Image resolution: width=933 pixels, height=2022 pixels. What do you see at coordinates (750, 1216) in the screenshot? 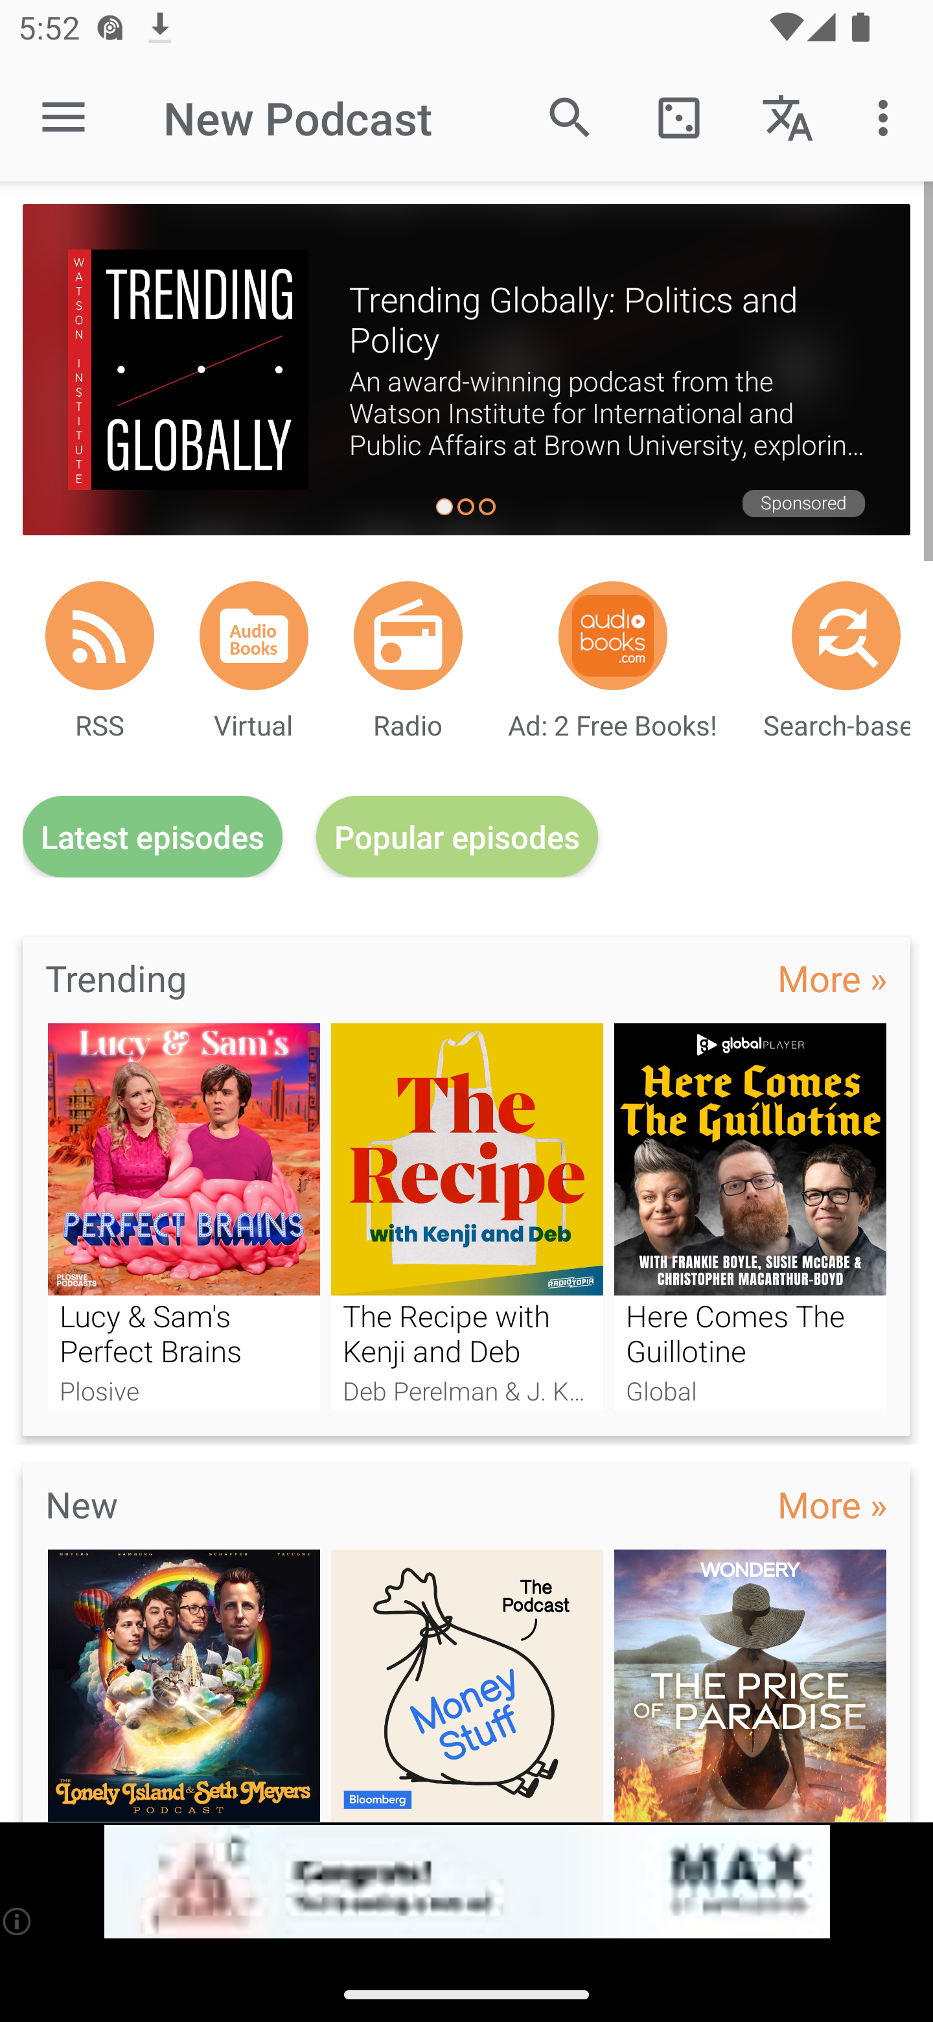
I see `Here Comes The Guillotine Global` at bounding box center [750, 1216].